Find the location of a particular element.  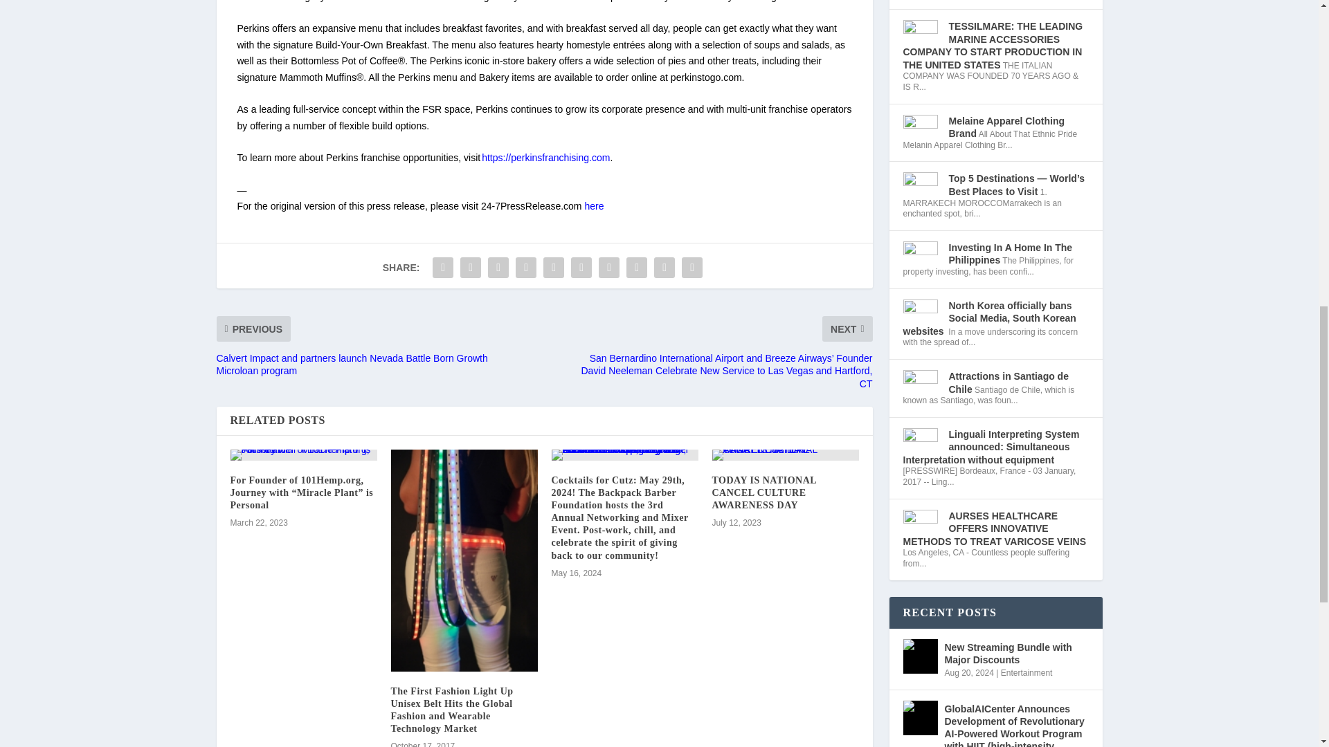

New Streaming Bundle with Major Discounts is located at coordinates (919, 656).